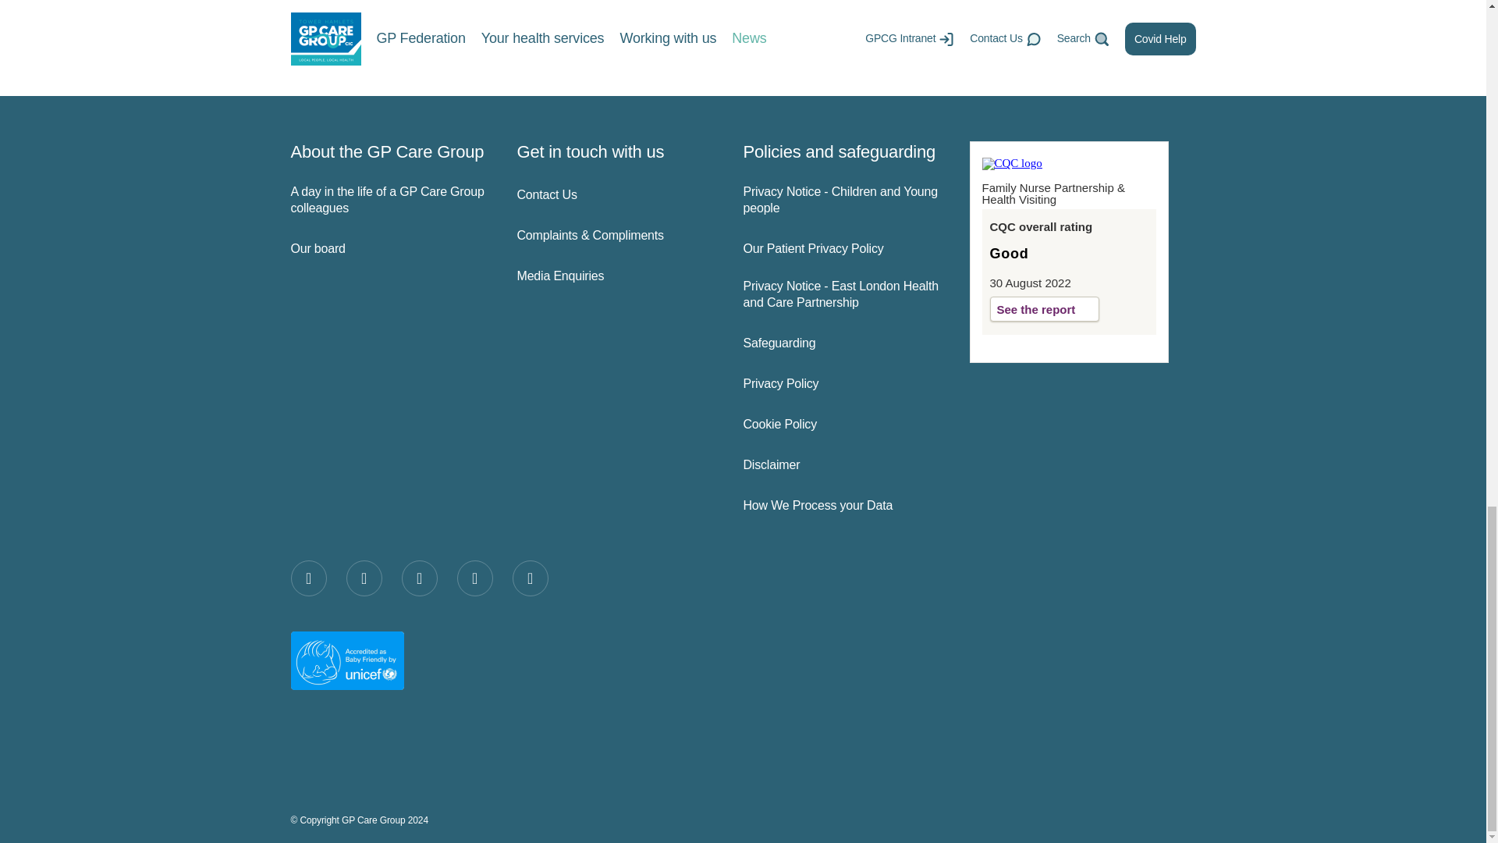 The width and height of the screenshot is (1498, 843). I want to click on CQC Logo, so click(1011, 162).